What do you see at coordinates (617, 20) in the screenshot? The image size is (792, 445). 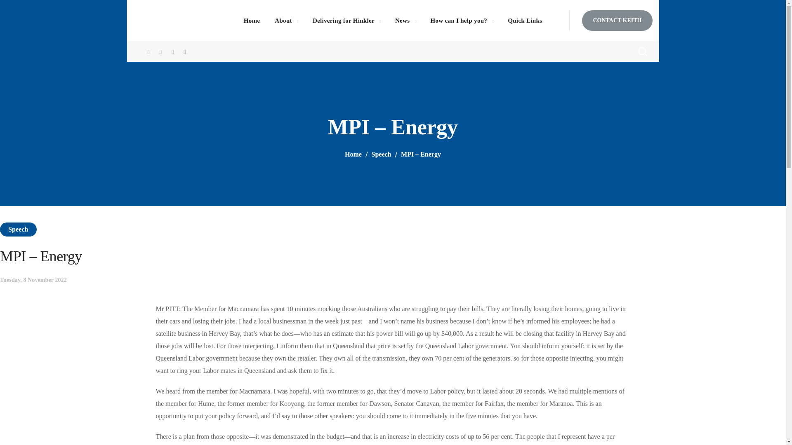 I see `CONTACT KEITH` at bounding box center [617, 20].